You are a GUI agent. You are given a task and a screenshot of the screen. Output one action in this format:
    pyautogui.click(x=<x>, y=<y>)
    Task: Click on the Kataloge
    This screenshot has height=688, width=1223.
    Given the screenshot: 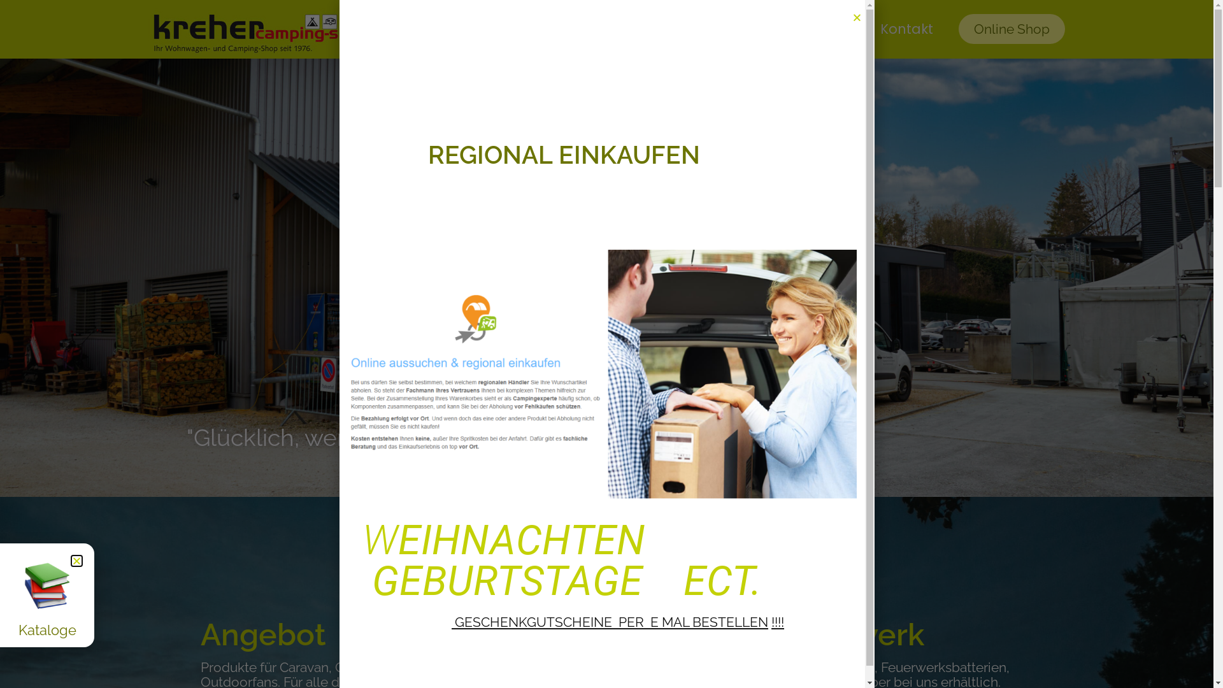 What is the action you would take?
    pyautogui.click(x=47, y=630)
    